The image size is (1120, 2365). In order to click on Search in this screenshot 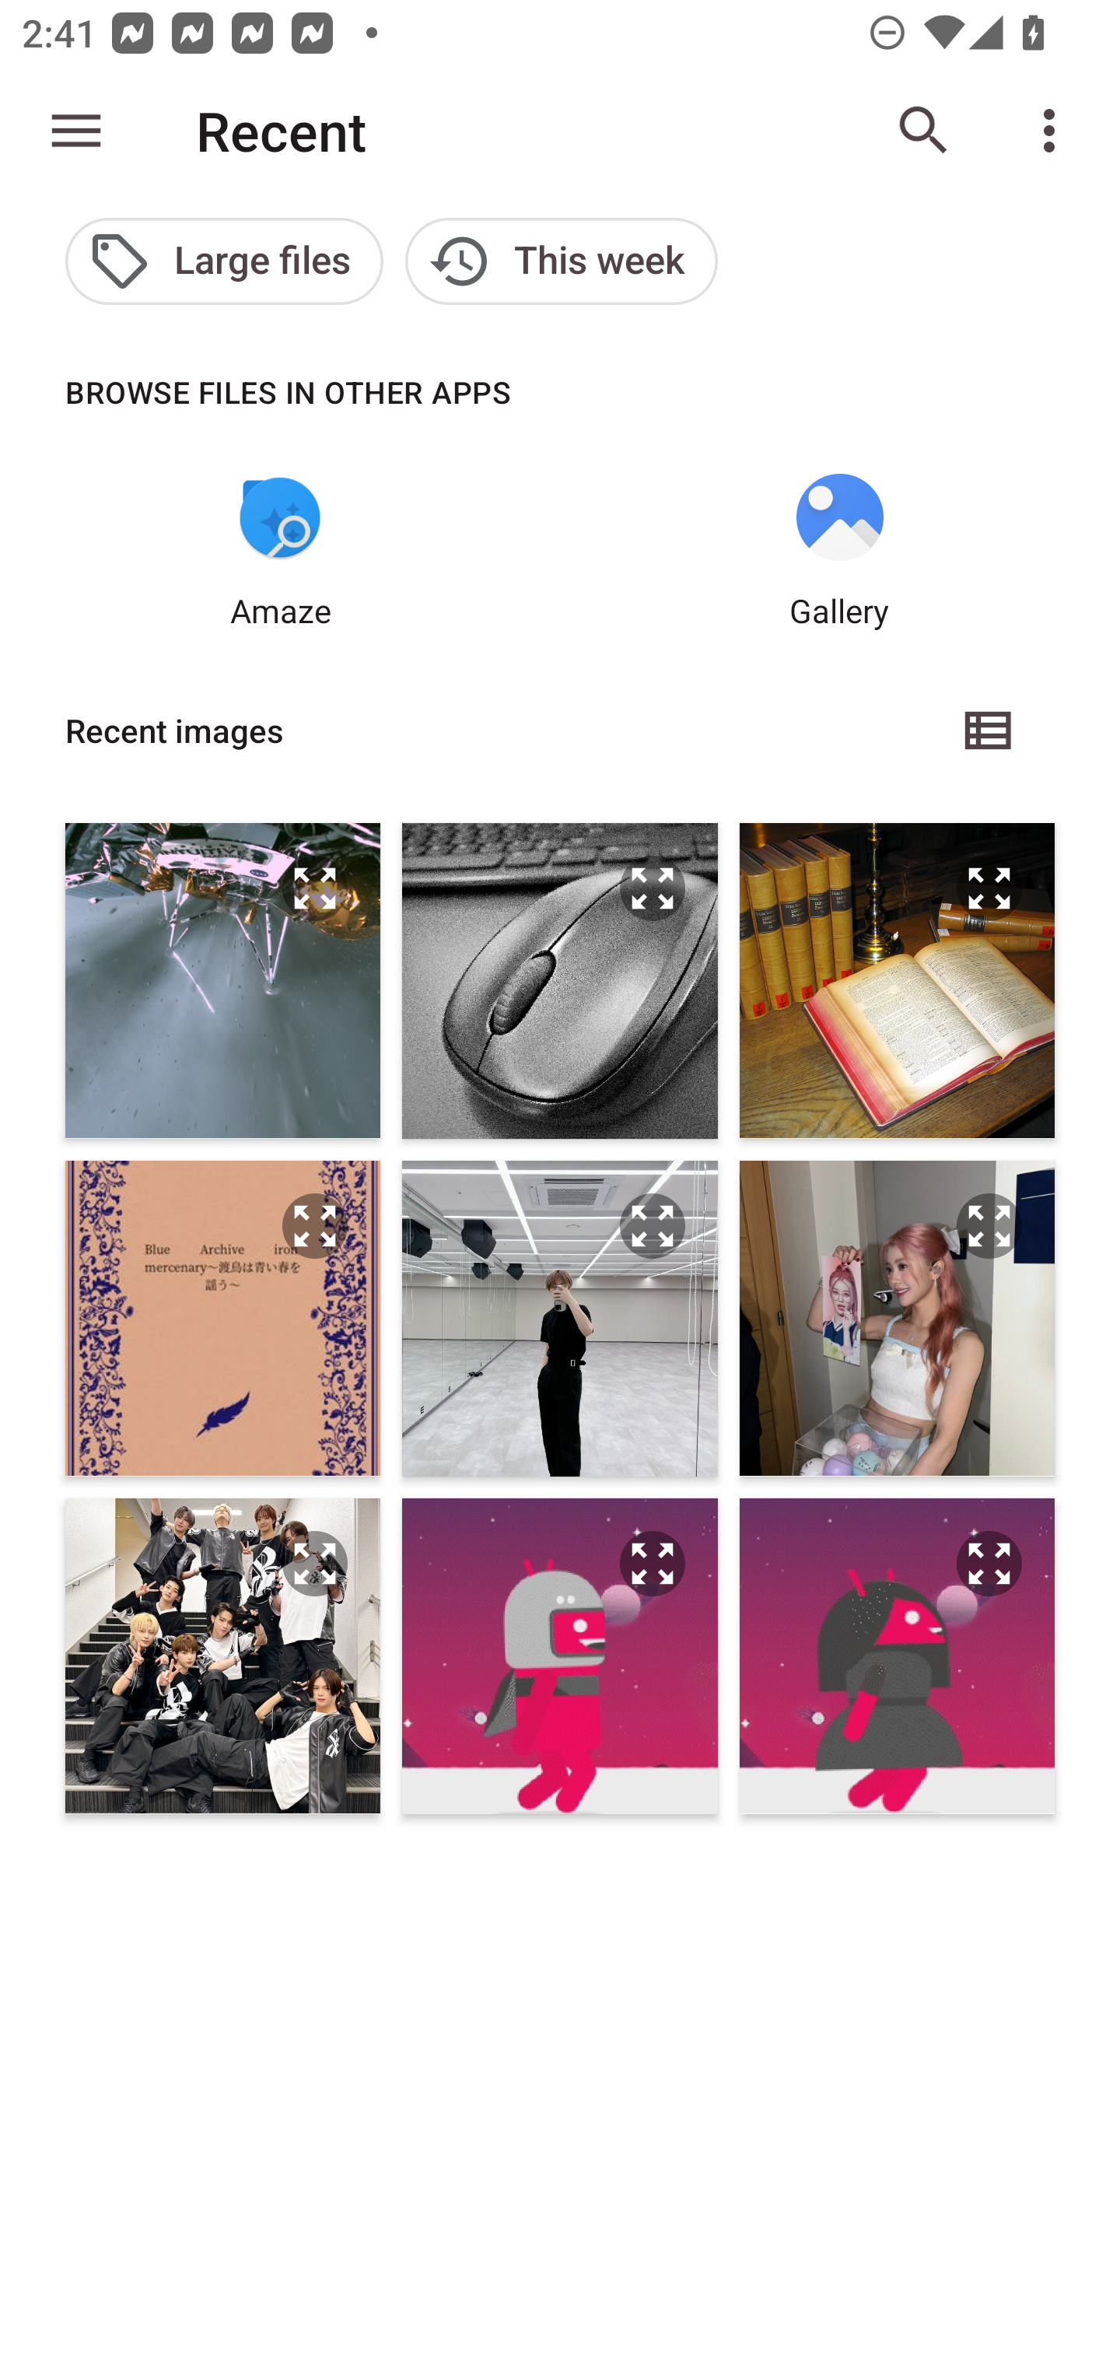, I will do `click(924, 131)`.